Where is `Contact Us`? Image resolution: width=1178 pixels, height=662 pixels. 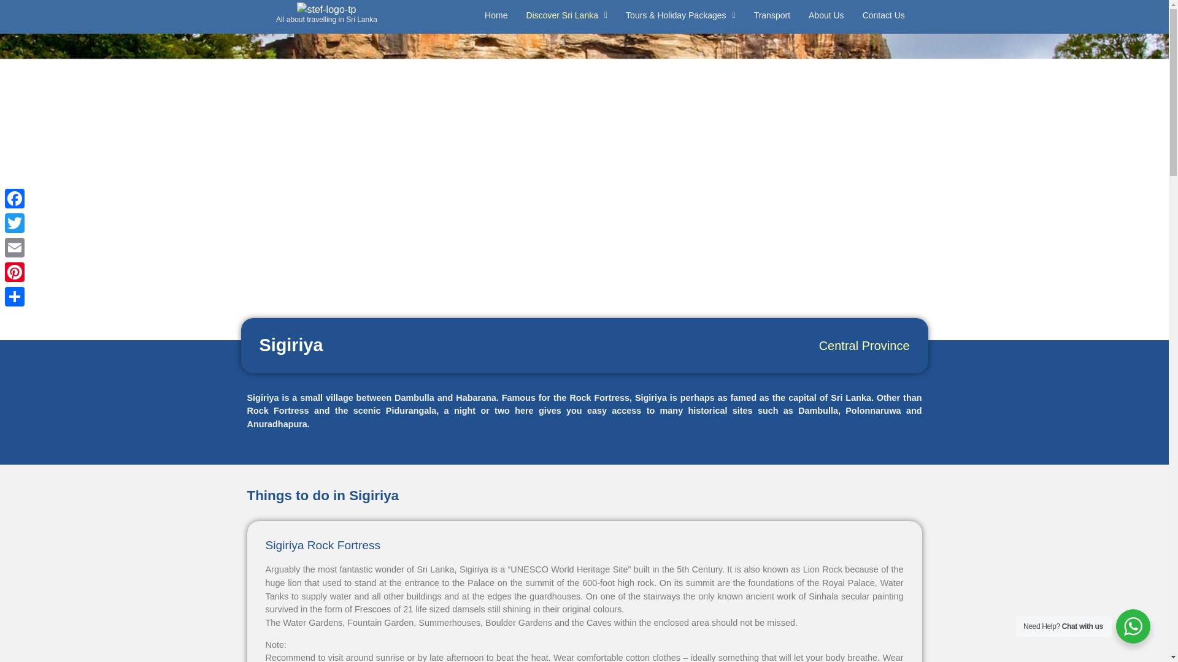 Contact Us is located at coordinates (883, 15).